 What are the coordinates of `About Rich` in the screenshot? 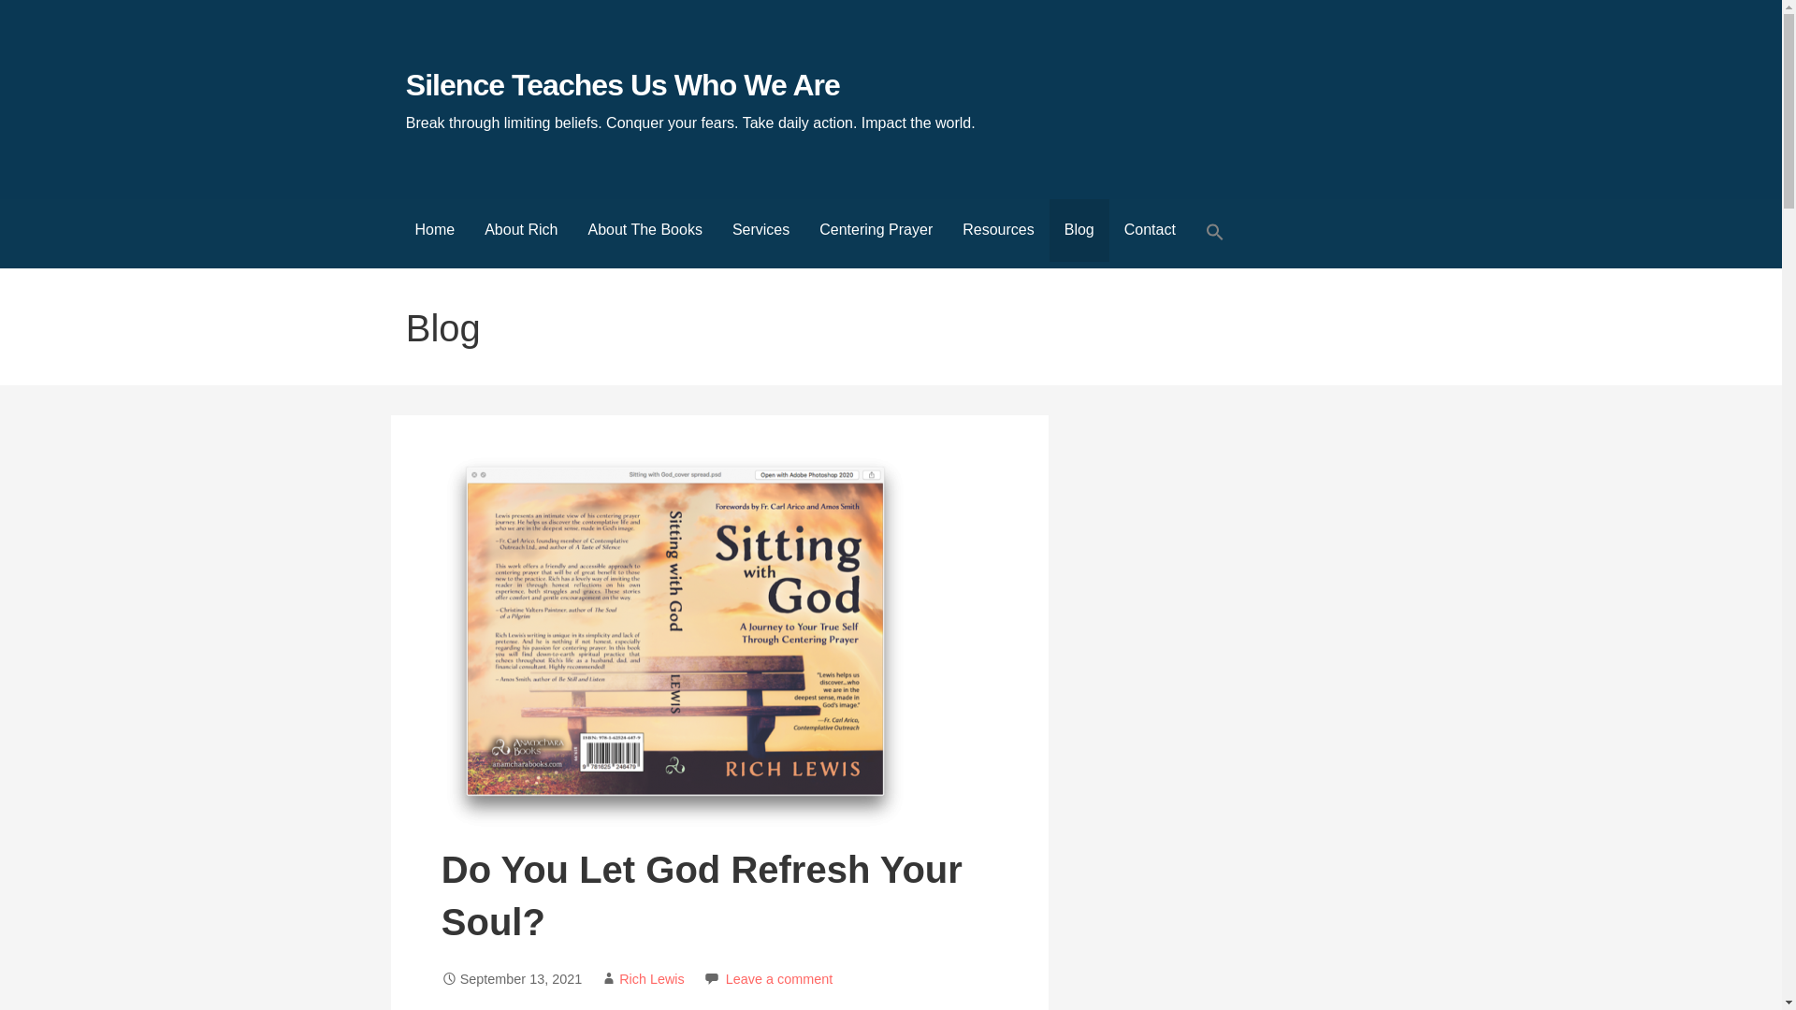 It's located at (520, 230).